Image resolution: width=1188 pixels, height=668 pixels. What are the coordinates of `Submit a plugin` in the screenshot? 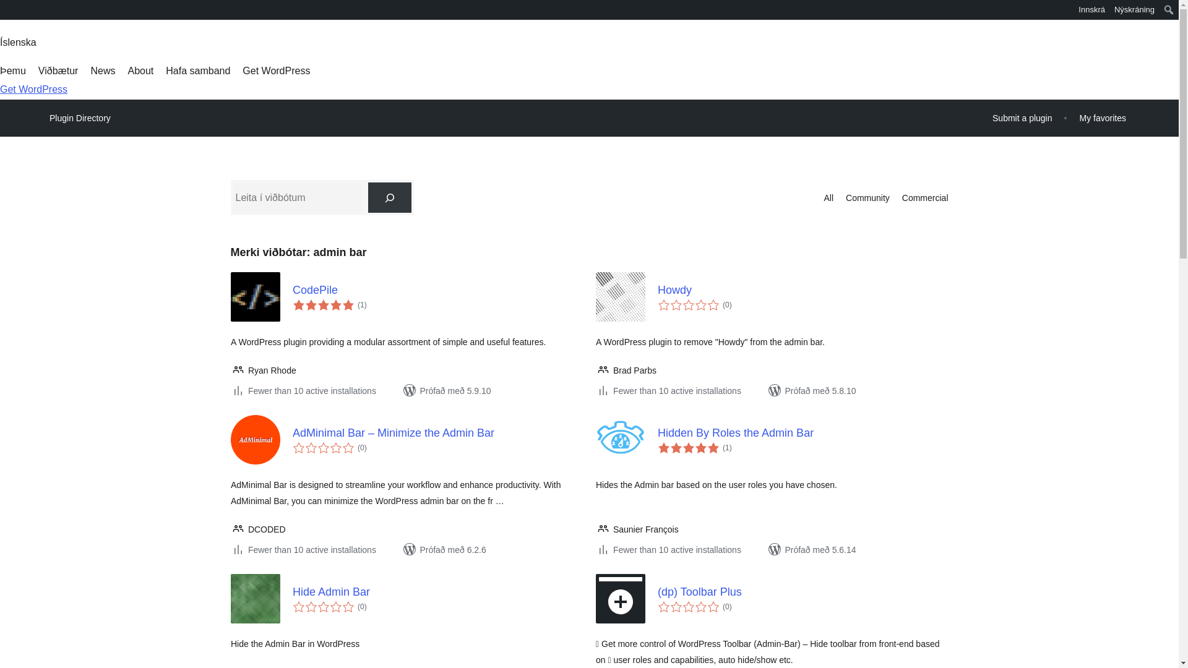 It's located at (1022, 118).